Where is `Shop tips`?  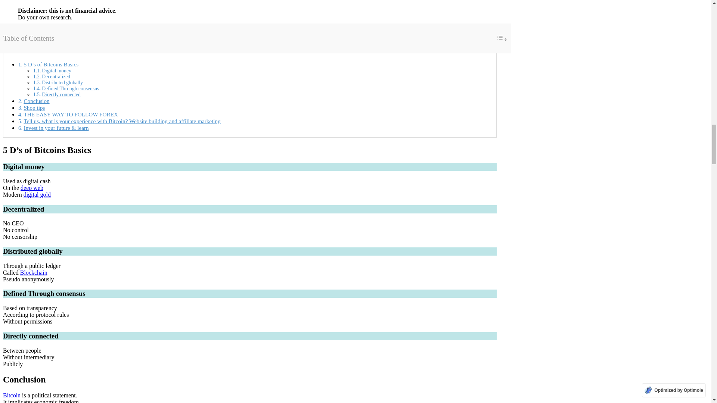
Shop tips is located at coordinates (34, 107).